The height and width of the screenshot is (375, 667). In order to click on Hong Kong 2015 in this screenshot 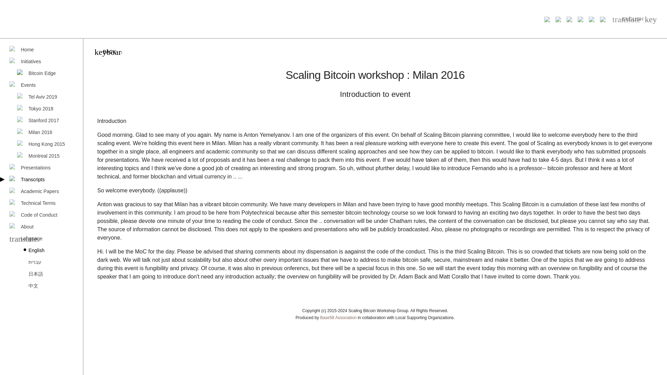, I will do `click(45, 144)`.